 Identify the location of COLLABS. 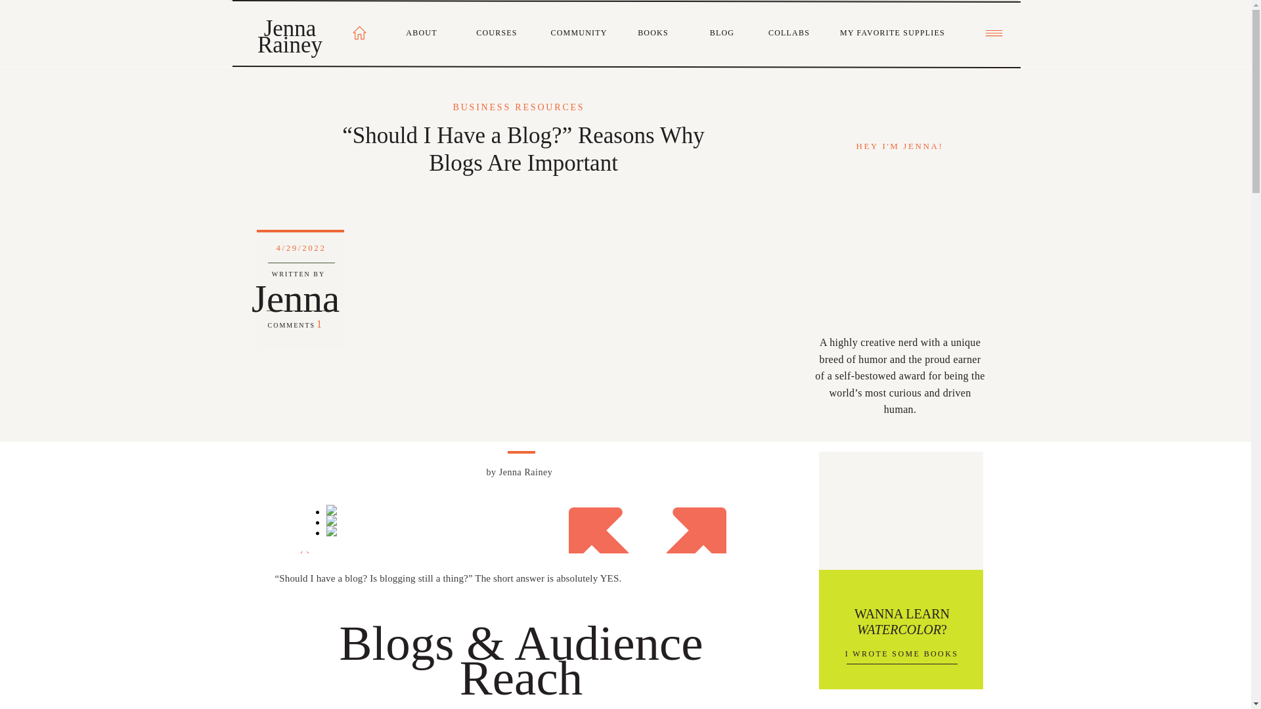
(789, 33).